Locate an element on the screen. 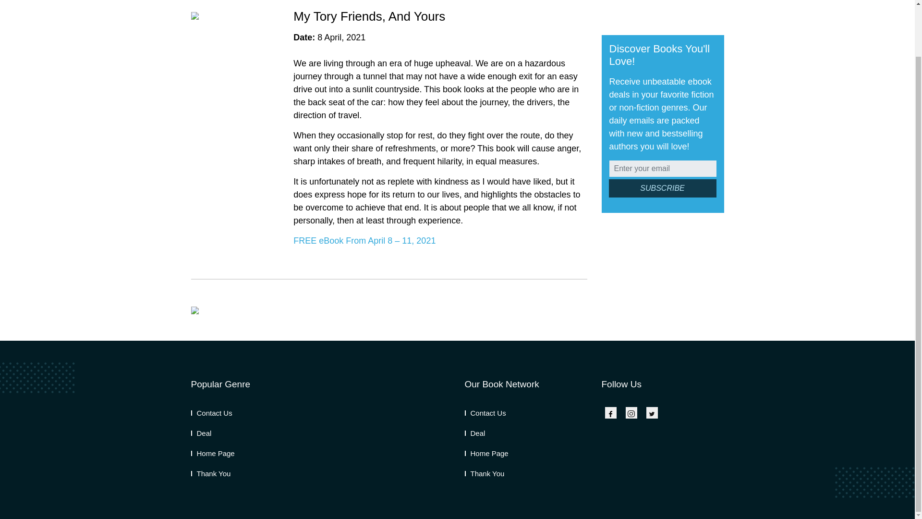 This screenshot has height=519, width=922. Thank You is located at coordinates (484, 473).